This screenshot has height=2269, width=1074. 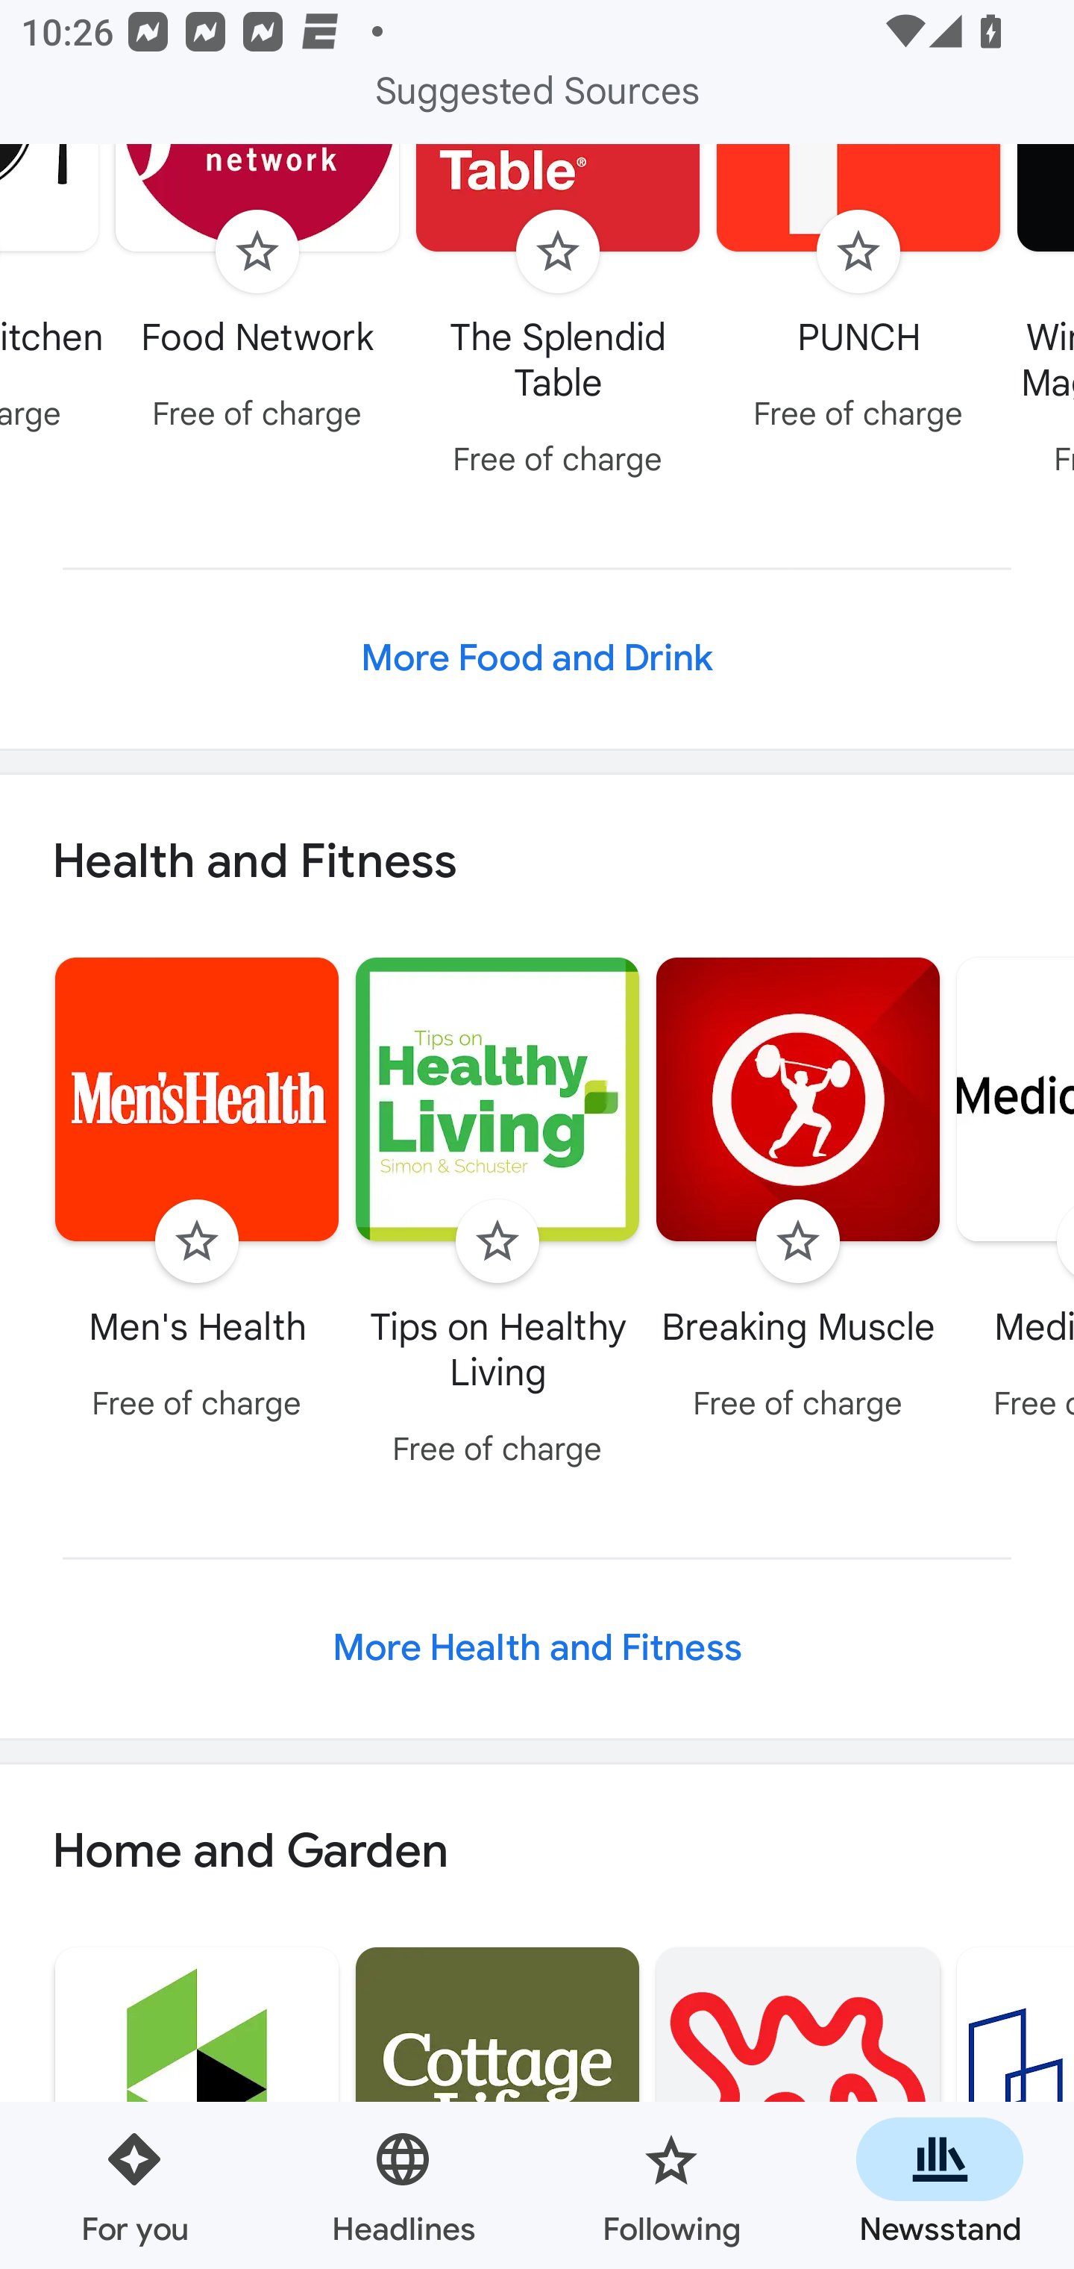 What do you see at coordinates (558, 317) in the screenshot?
I see `Follow The Splendid Table Free of charge` at bounding box center [558, 317].